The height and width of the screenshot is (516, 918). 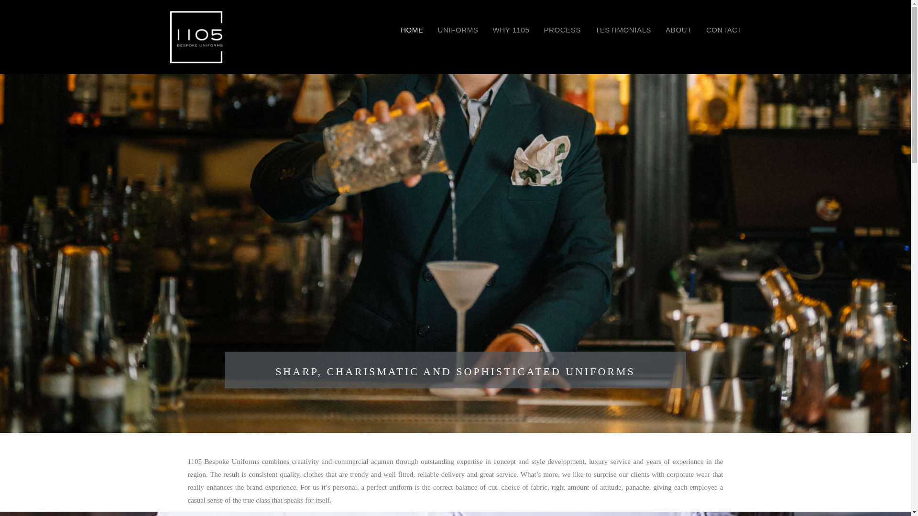 I want to click on HOME, so click(x=412, y=30).